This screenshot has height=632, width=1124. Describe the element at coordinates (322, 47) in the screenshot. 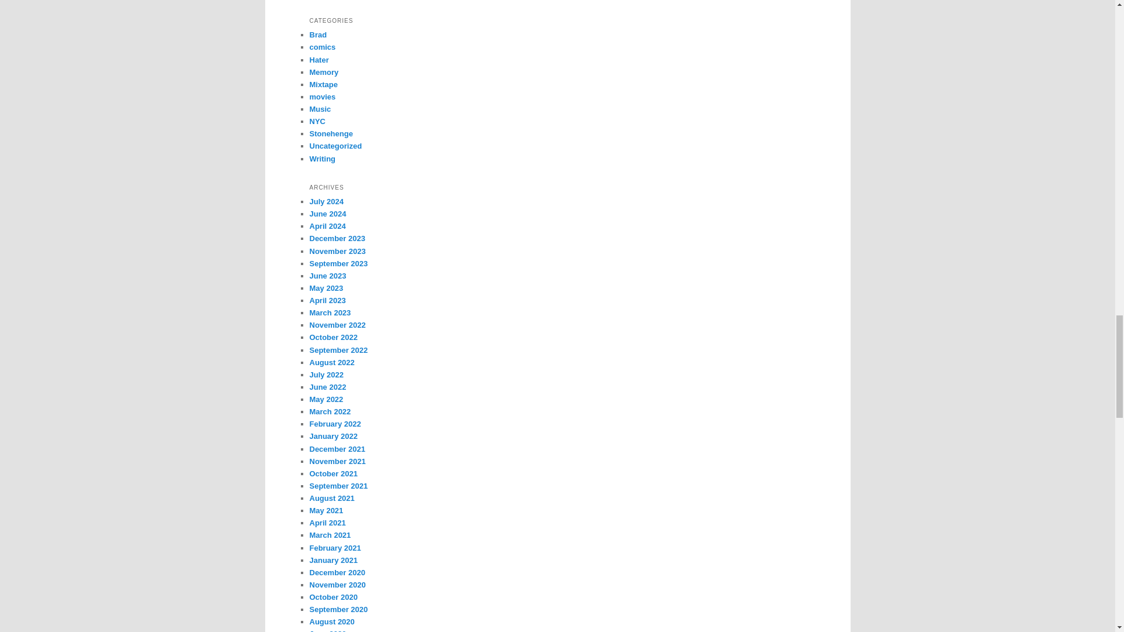

I see `comics` at that location.